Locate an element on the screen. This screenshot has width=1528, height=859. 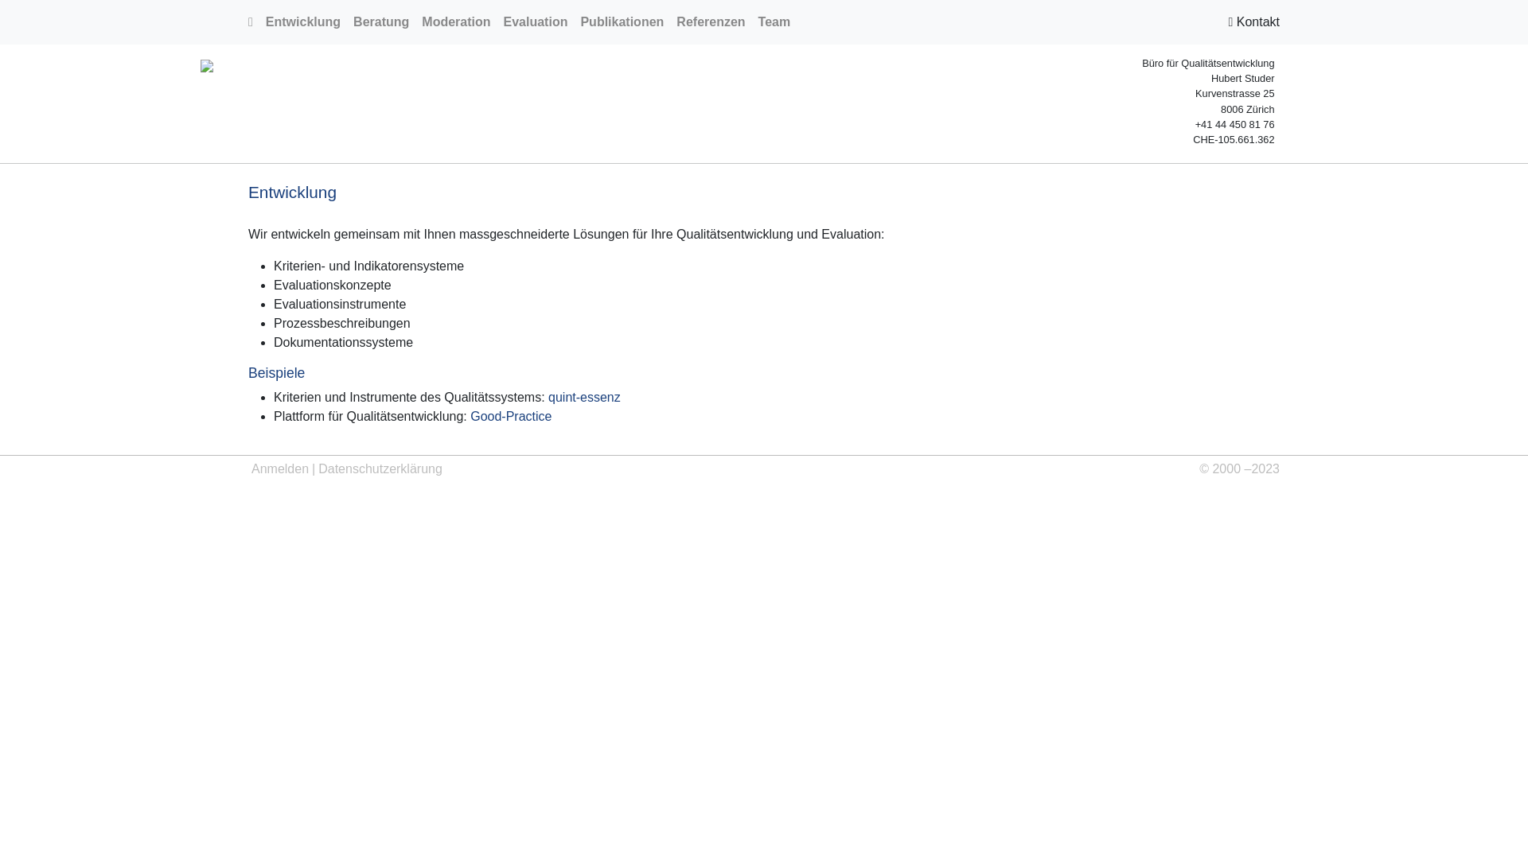
Evaluation is located at coordinates (536, 22).